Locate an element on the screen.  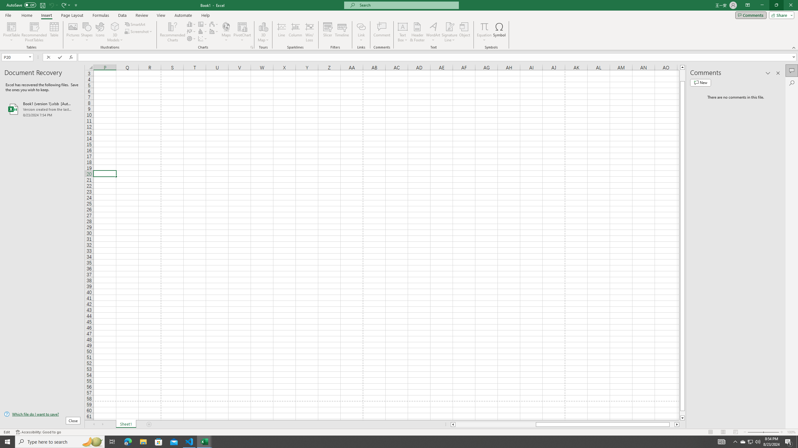
Signature Line is located at coordinates (449, 26).